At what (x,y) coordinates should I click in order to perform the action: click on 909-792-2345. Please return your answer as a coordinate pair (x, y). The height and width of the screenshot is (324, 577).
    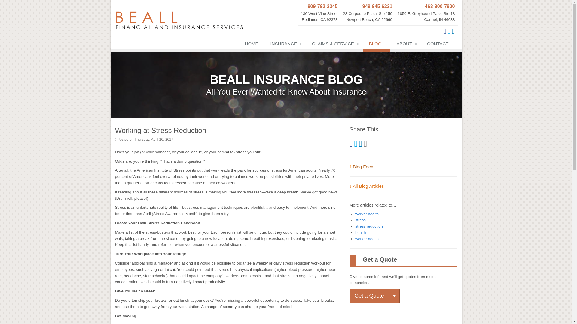
    Looking at the image, I should click on (319, 7).